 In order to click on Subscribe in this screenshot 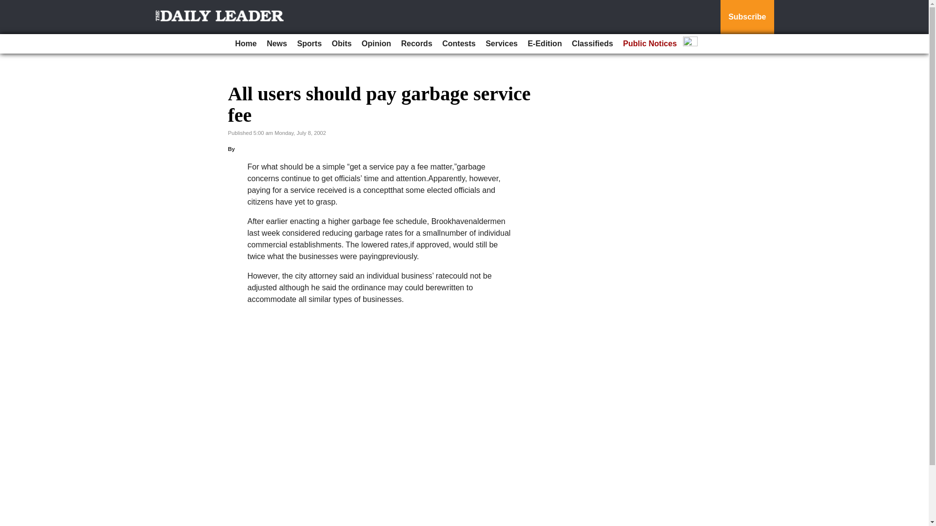, I will do `click(747, 17)`.